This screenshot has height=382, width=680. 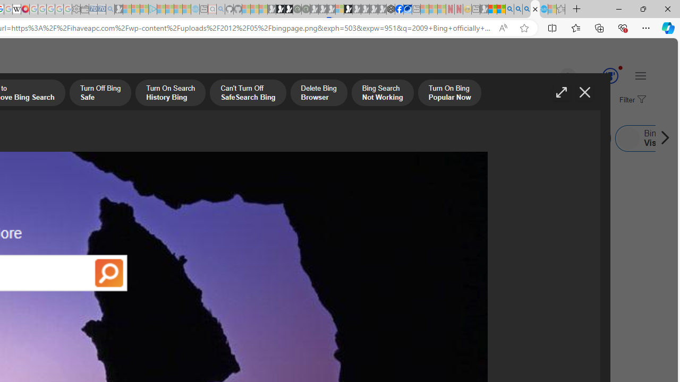 What do you see at coordinates (449, 94) in the screenshot?
I see `Turn On Bing Popular Now` at bounding box center [449, 94].